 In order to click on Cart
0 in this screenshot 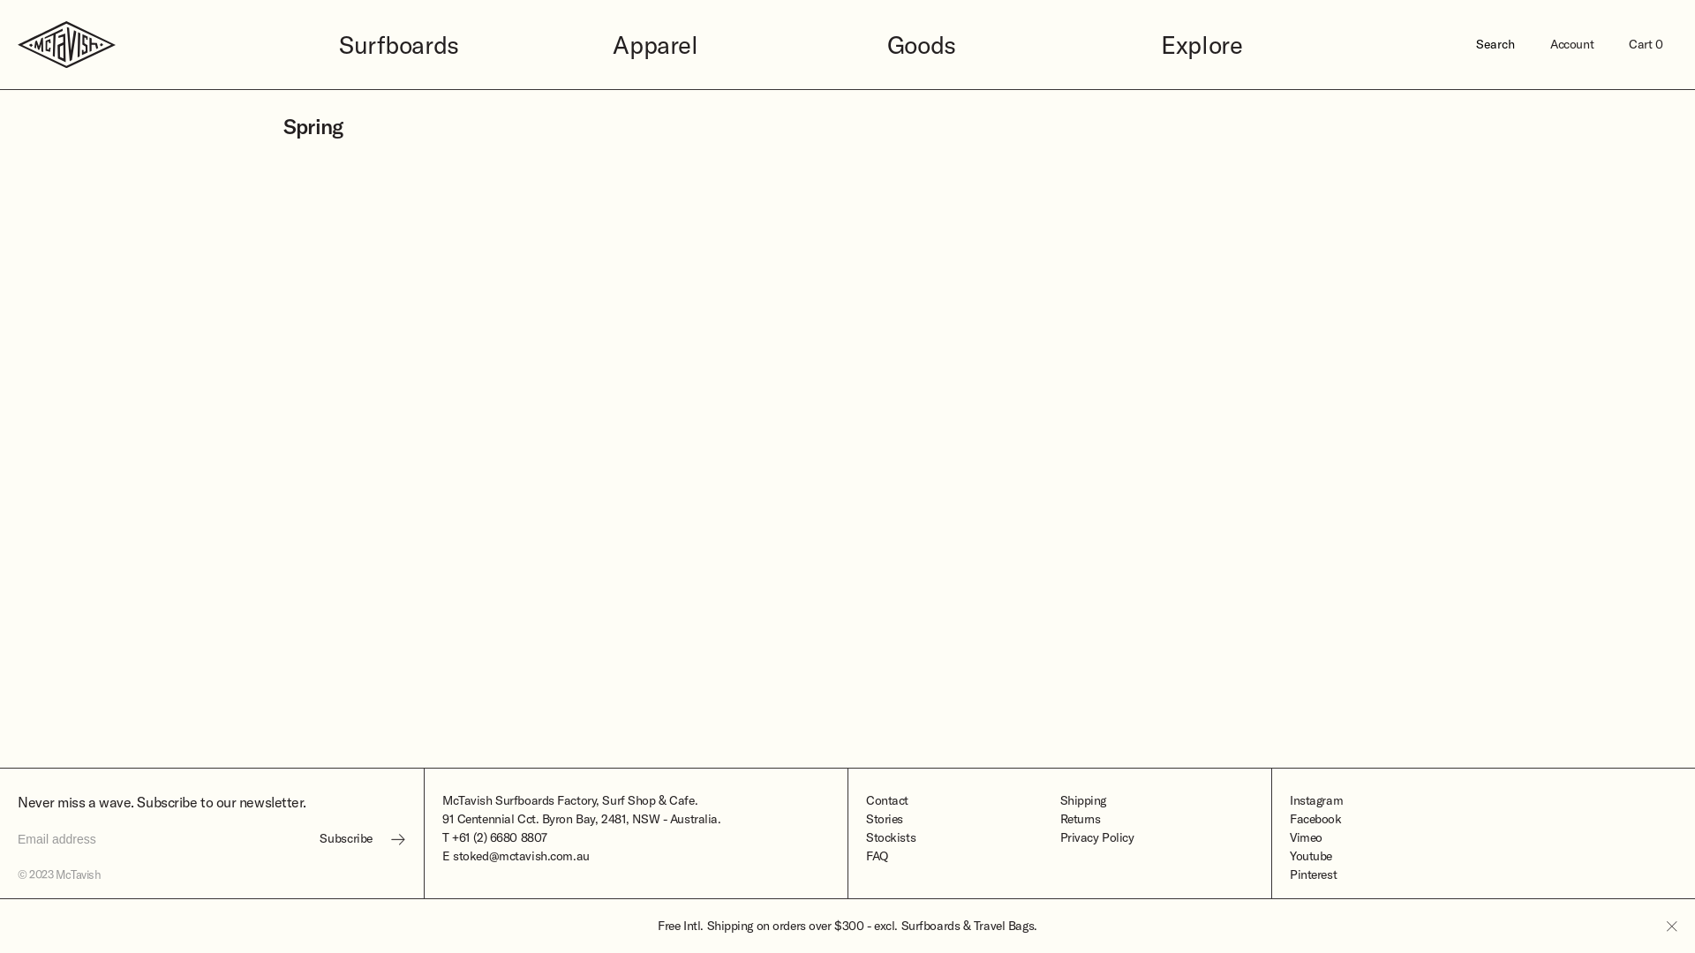, I will do `click(1646, 44)`.